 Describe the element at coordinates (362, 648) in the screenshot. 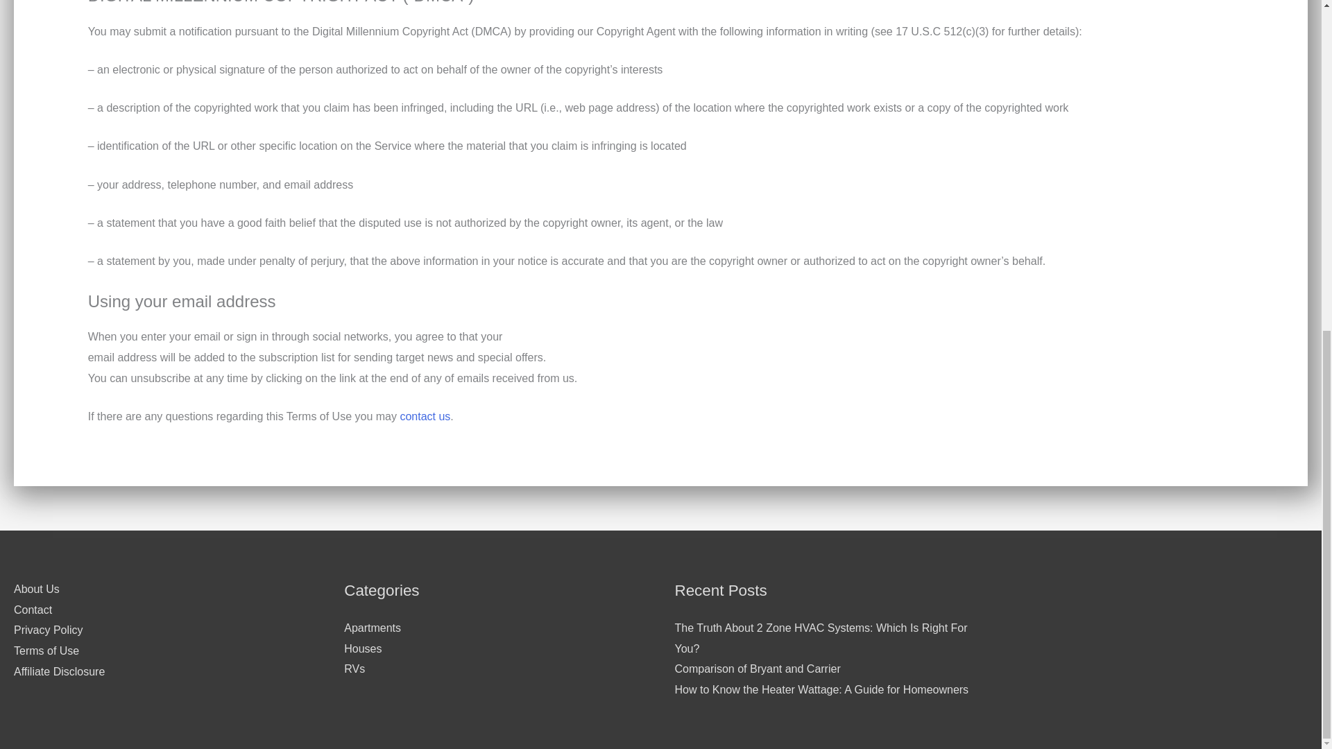

I see `Houses` at that location.